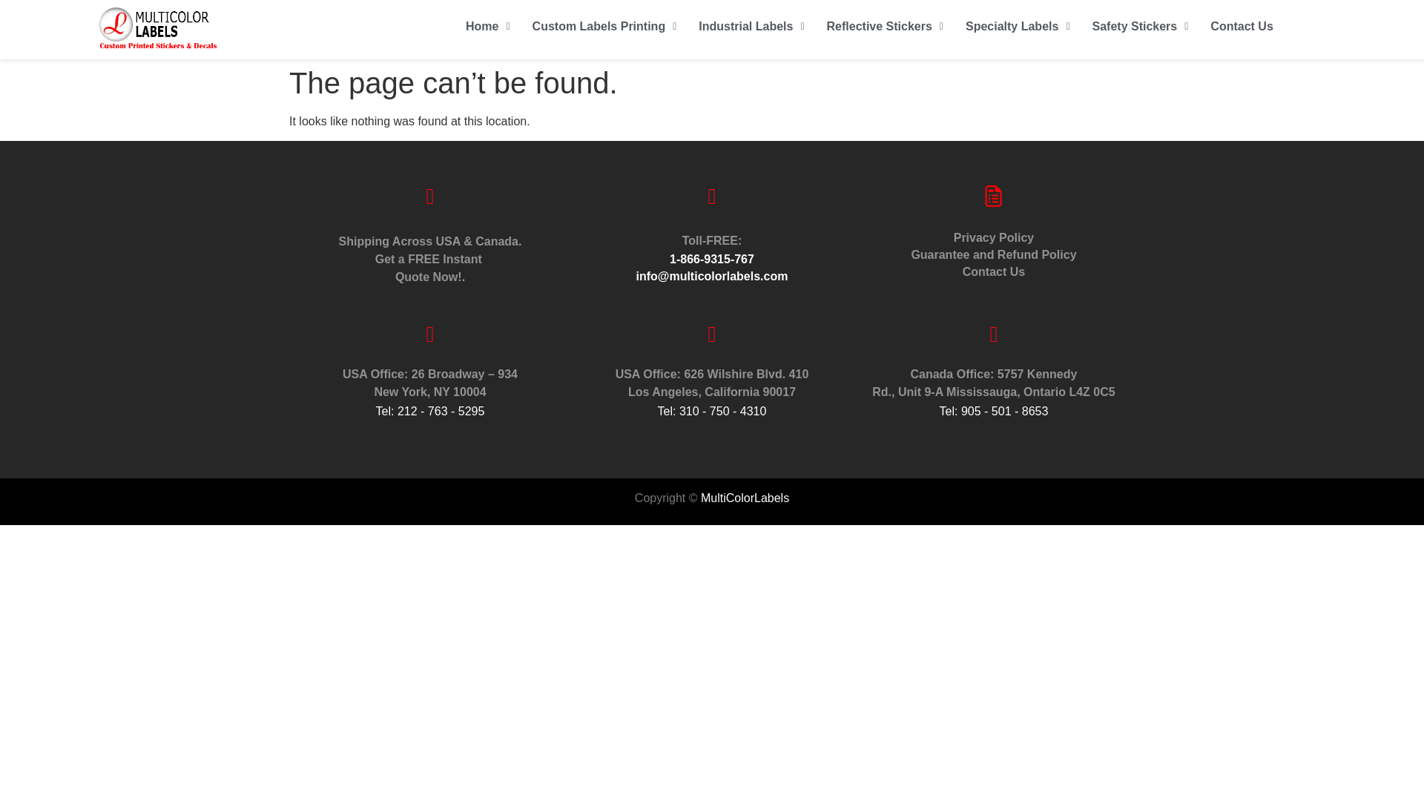 The width and height of the screenshot is (1424, 801). What do you see at coordinates (604, 26) in the screenshot?
I see `Custom Labels Printing` at bounding box center [604, 26].